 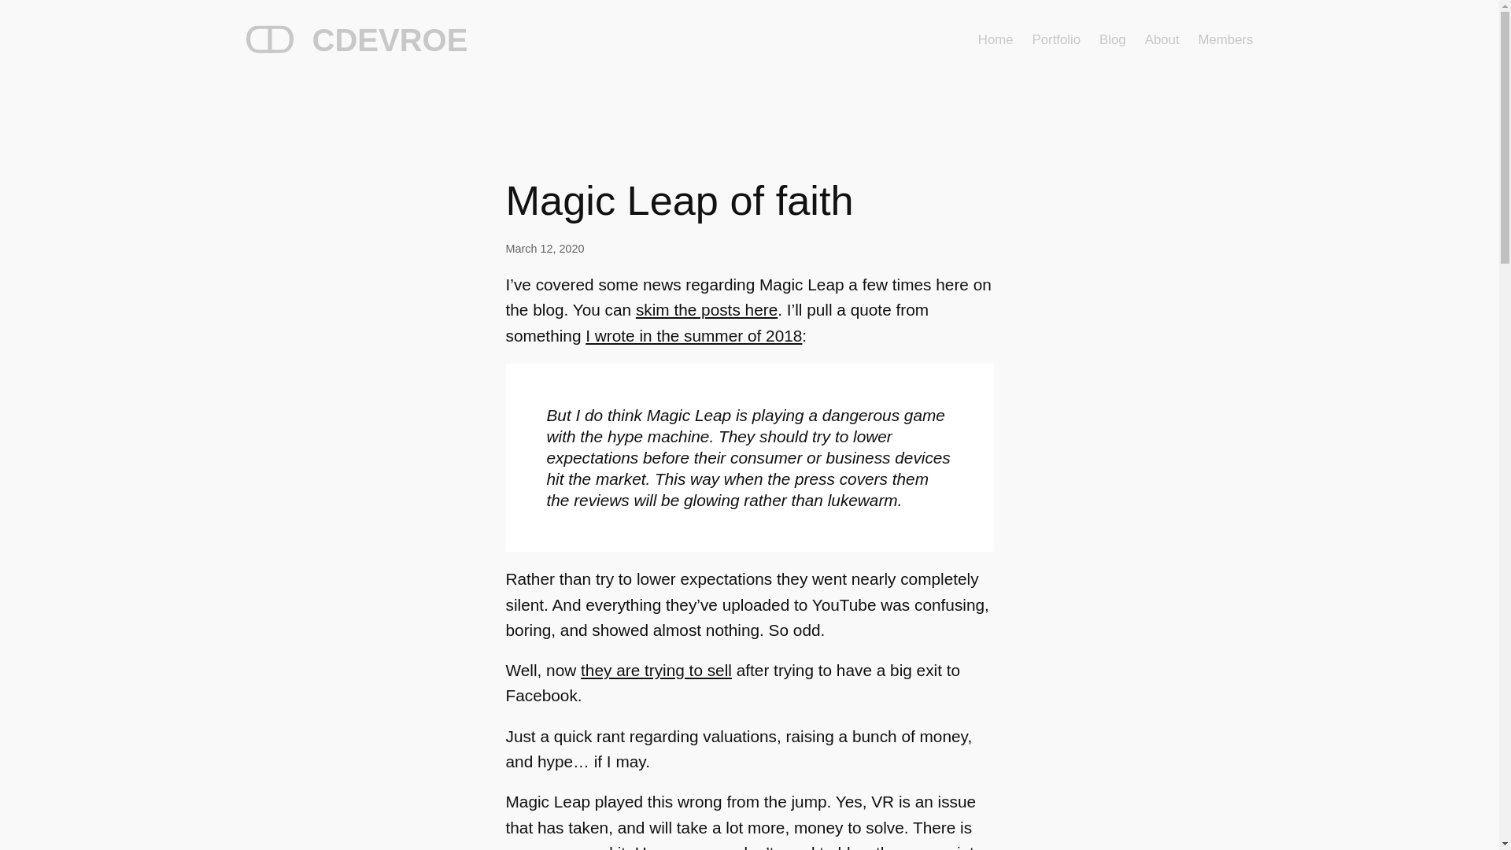 What do you see at coordinates (707, 310) in the screenshot?
I see `skim the posts here` at bounding box center [707, 310].